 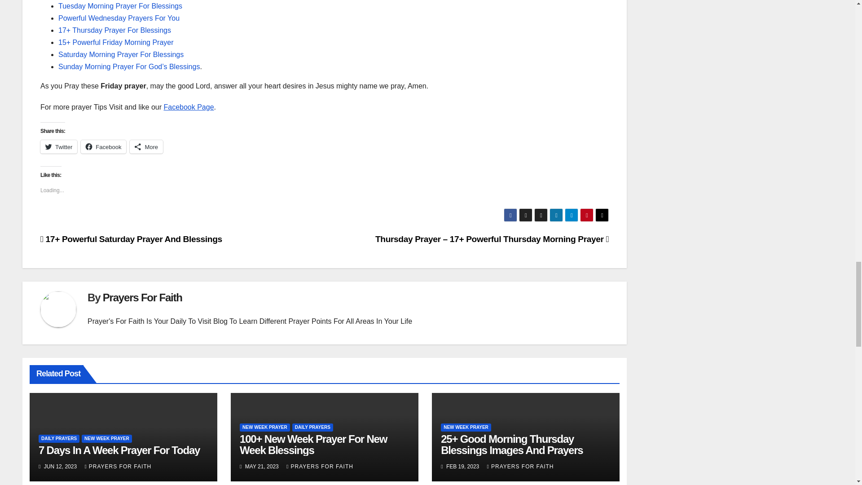 I want to click on Powerful Wednesday Prayers For You, so click(x=119, y=18).